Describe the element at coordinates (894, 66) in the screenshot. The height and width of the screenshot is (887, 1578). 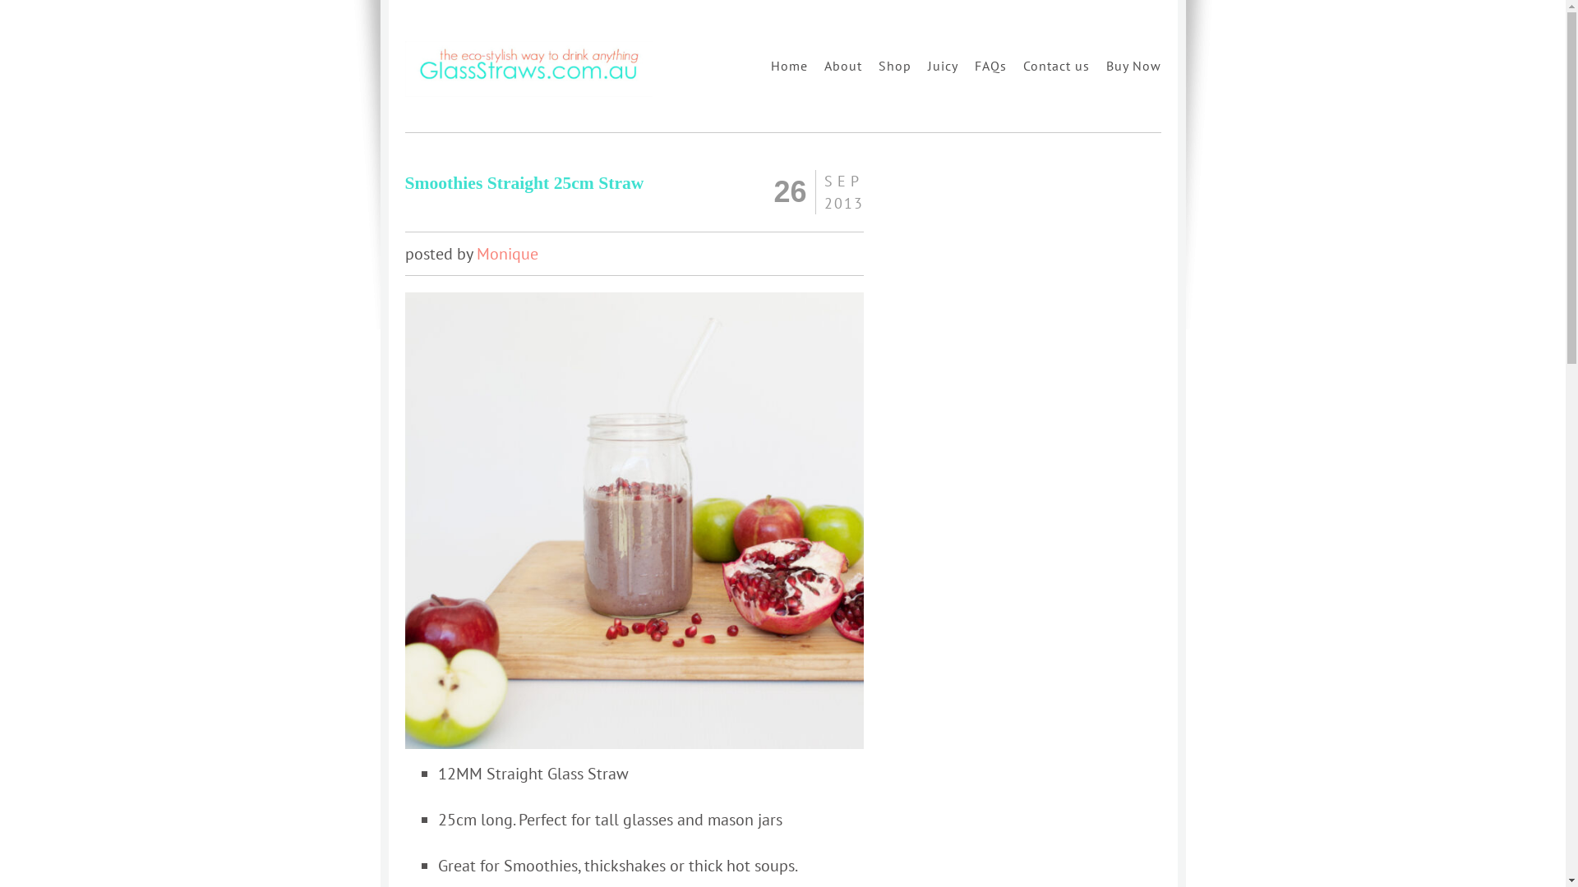
I see `Shop` at that location.